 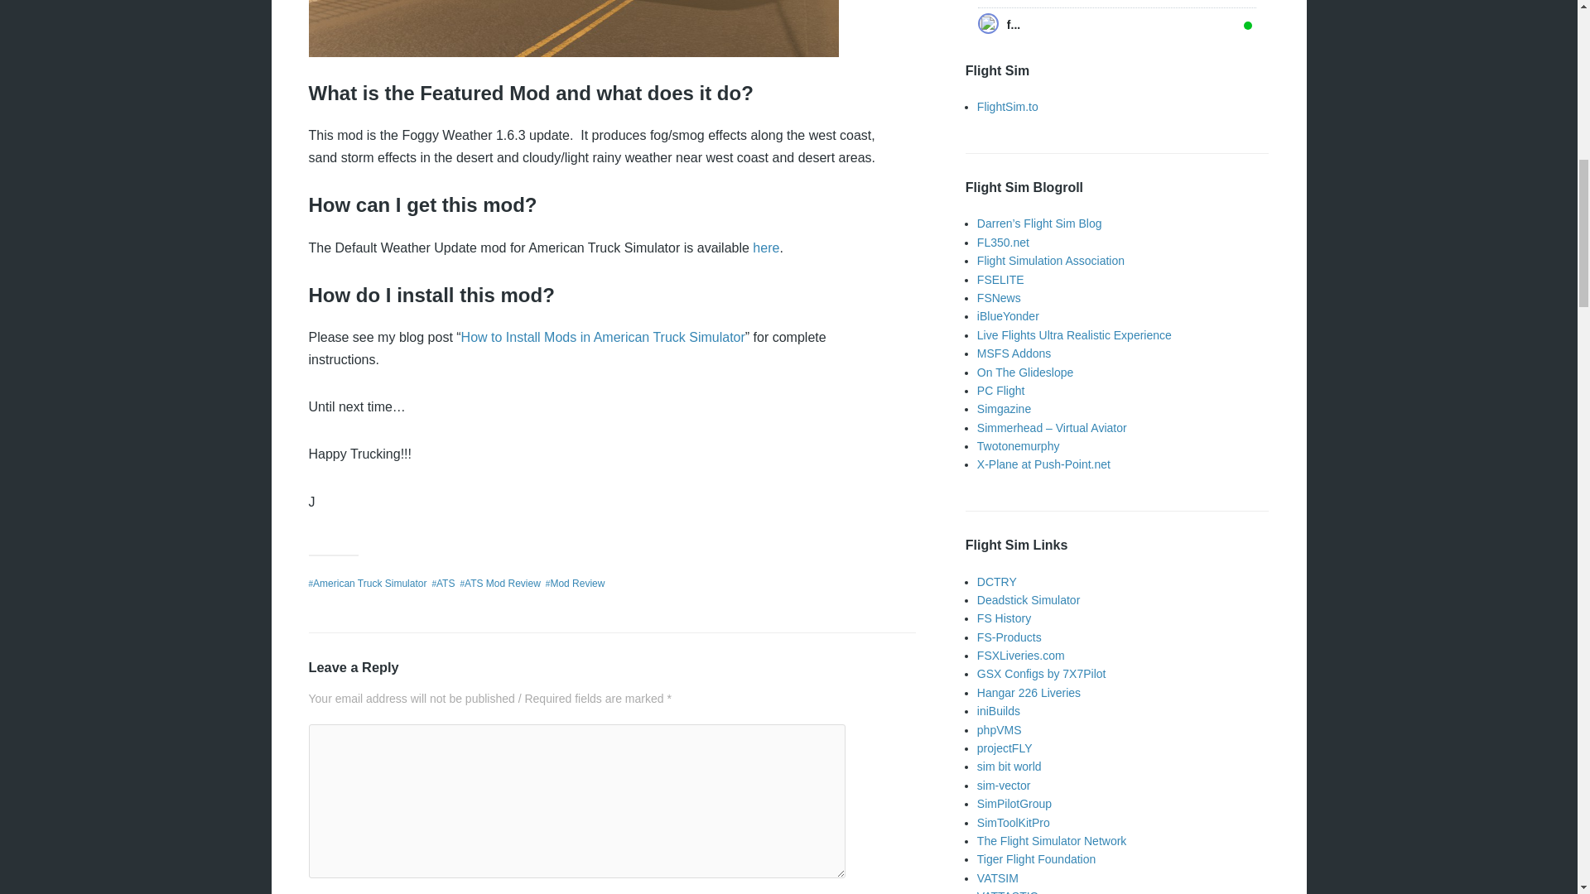 I want to click on FlightSim.to, so click(x=1007, y=106).